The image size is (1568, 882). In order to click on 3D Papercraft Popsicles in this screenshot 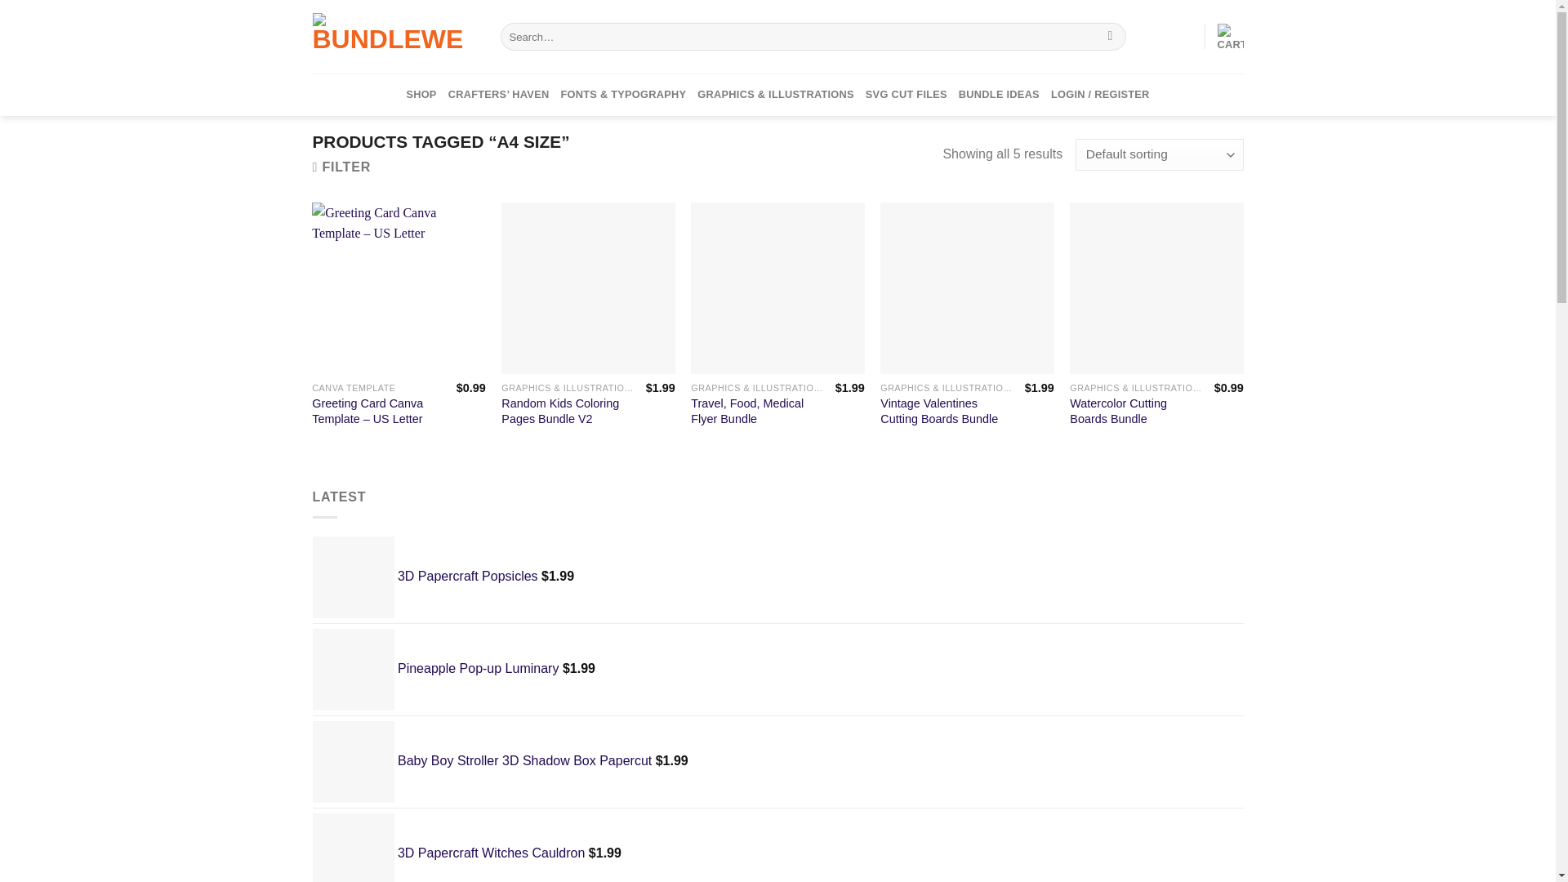, I will do `click(353, 577)`.